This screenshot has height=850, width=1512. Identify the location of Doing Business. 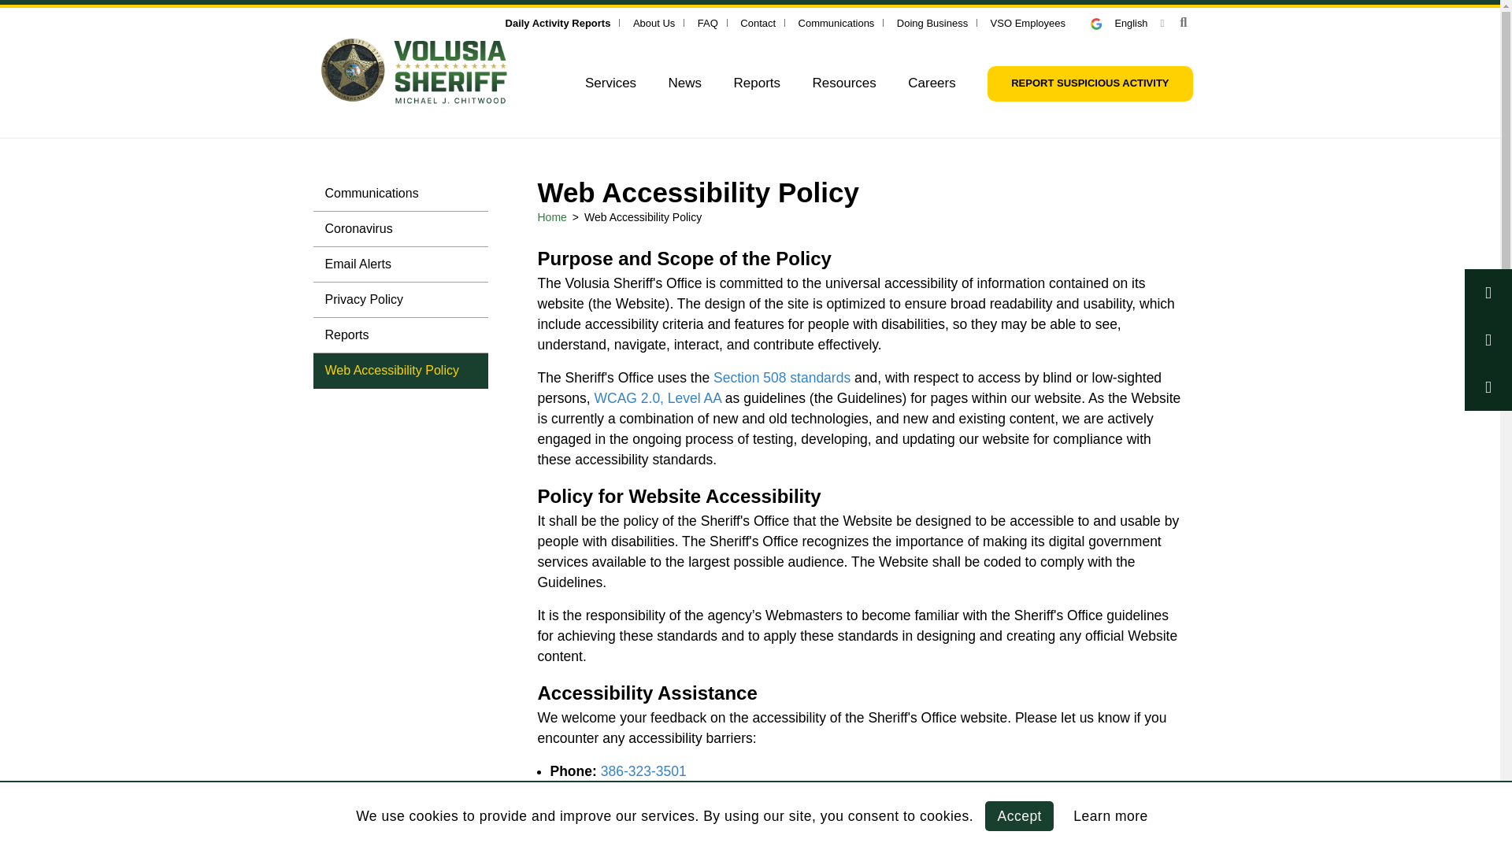
(932, 22).